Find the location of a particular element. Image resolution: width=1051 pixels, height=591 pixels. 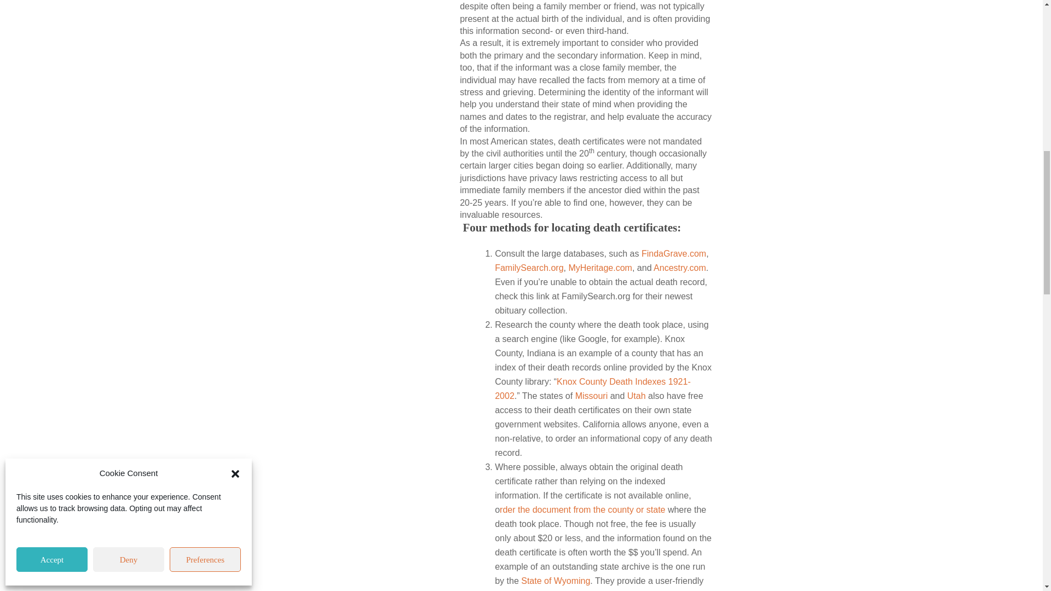

Ancestry.com is located at coordinates (680, 267).